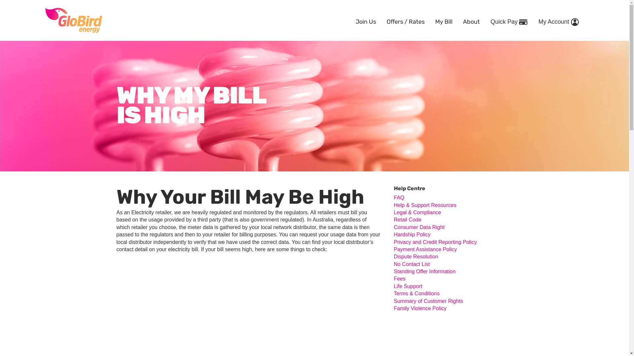  What do you see at coordinates (419, 227) in the screenshot?
I see `Consumer Data Right` at bounding box center [419, 227].